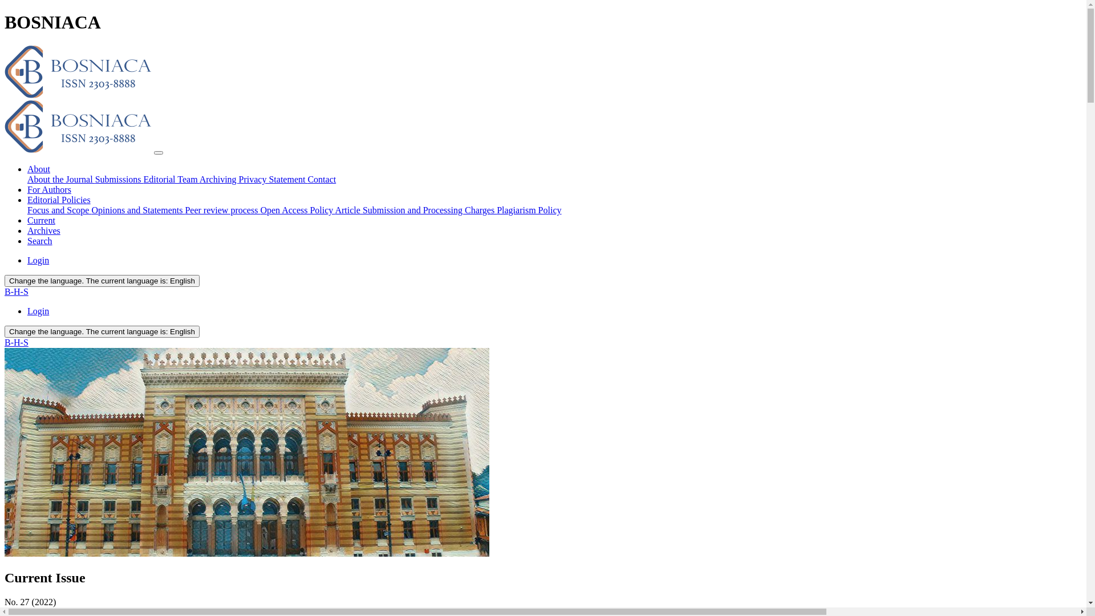 This screenshot has height=616, width=1095. What do you see at coordinates (44, 230) in the screenshot?
I see `Archives` at bounding box center [44, 230].